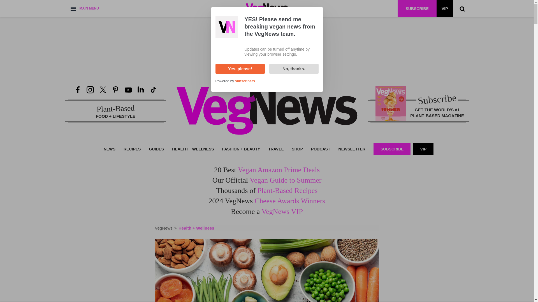 This screenshot has width=538, height=302. Describe the element at coordinates (84, 8) in the screenshot. I see `MAIN MENU` at that location.